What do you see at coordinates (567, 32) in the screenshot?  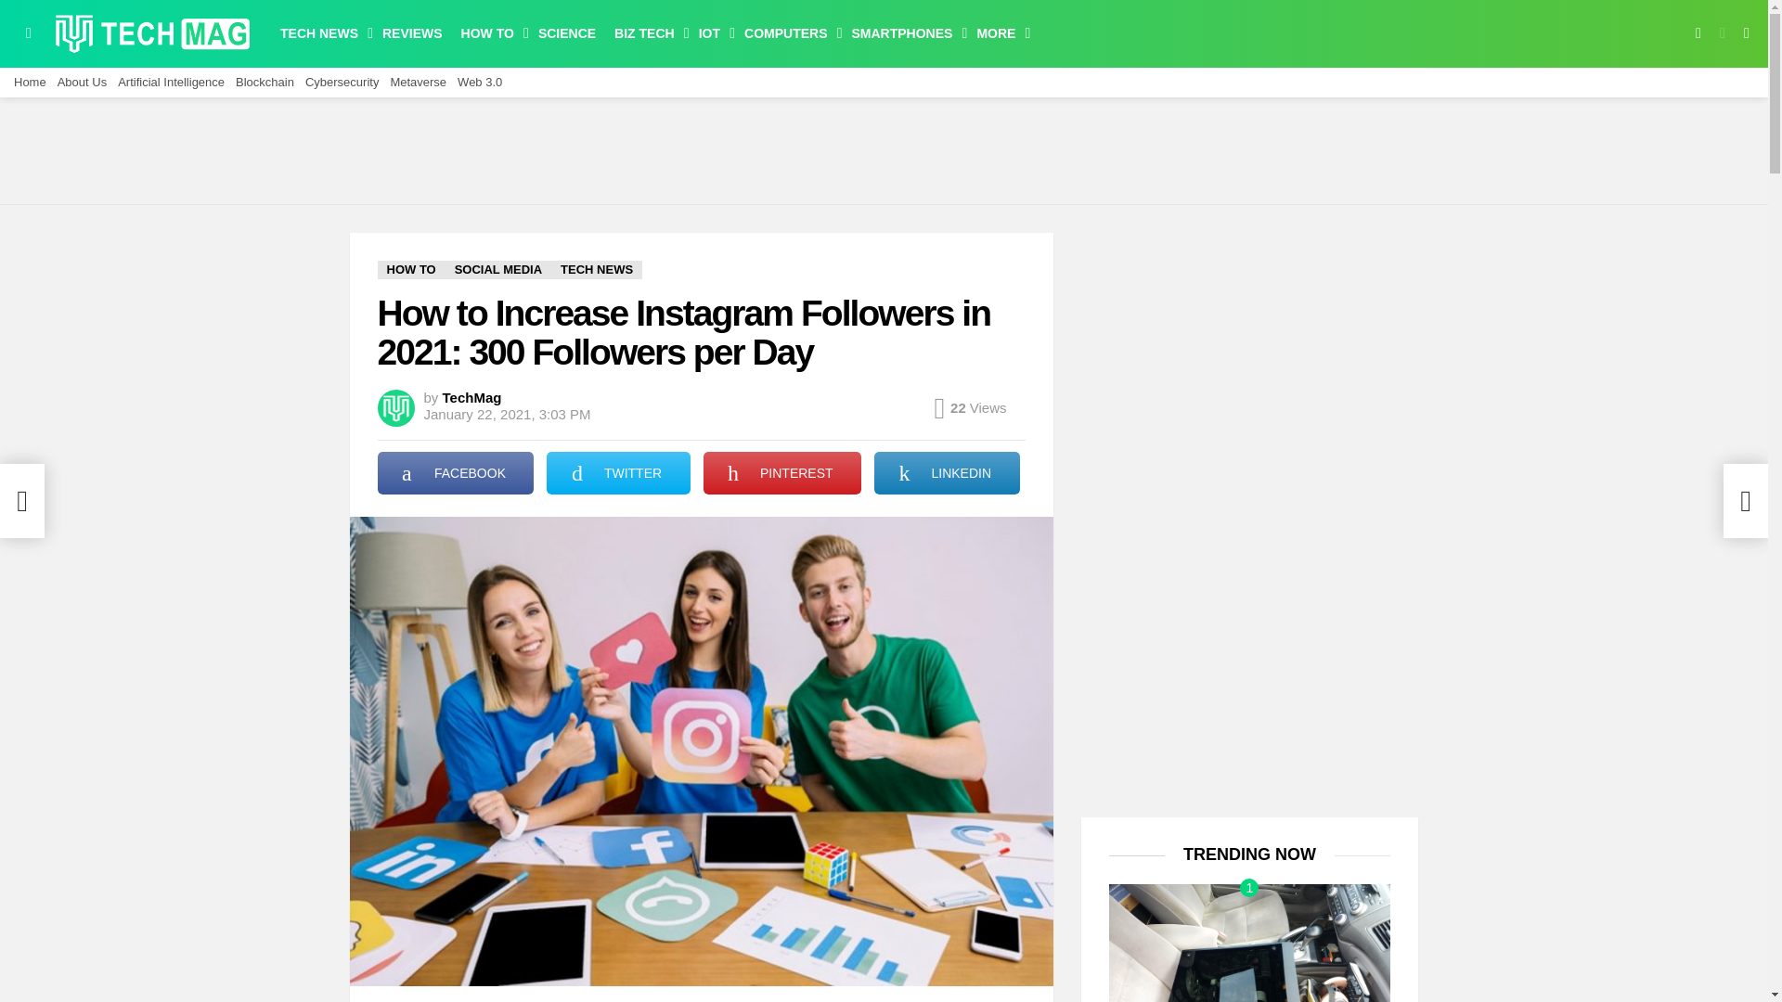 I see `SCIENCE` at bounding box center [567, 32].